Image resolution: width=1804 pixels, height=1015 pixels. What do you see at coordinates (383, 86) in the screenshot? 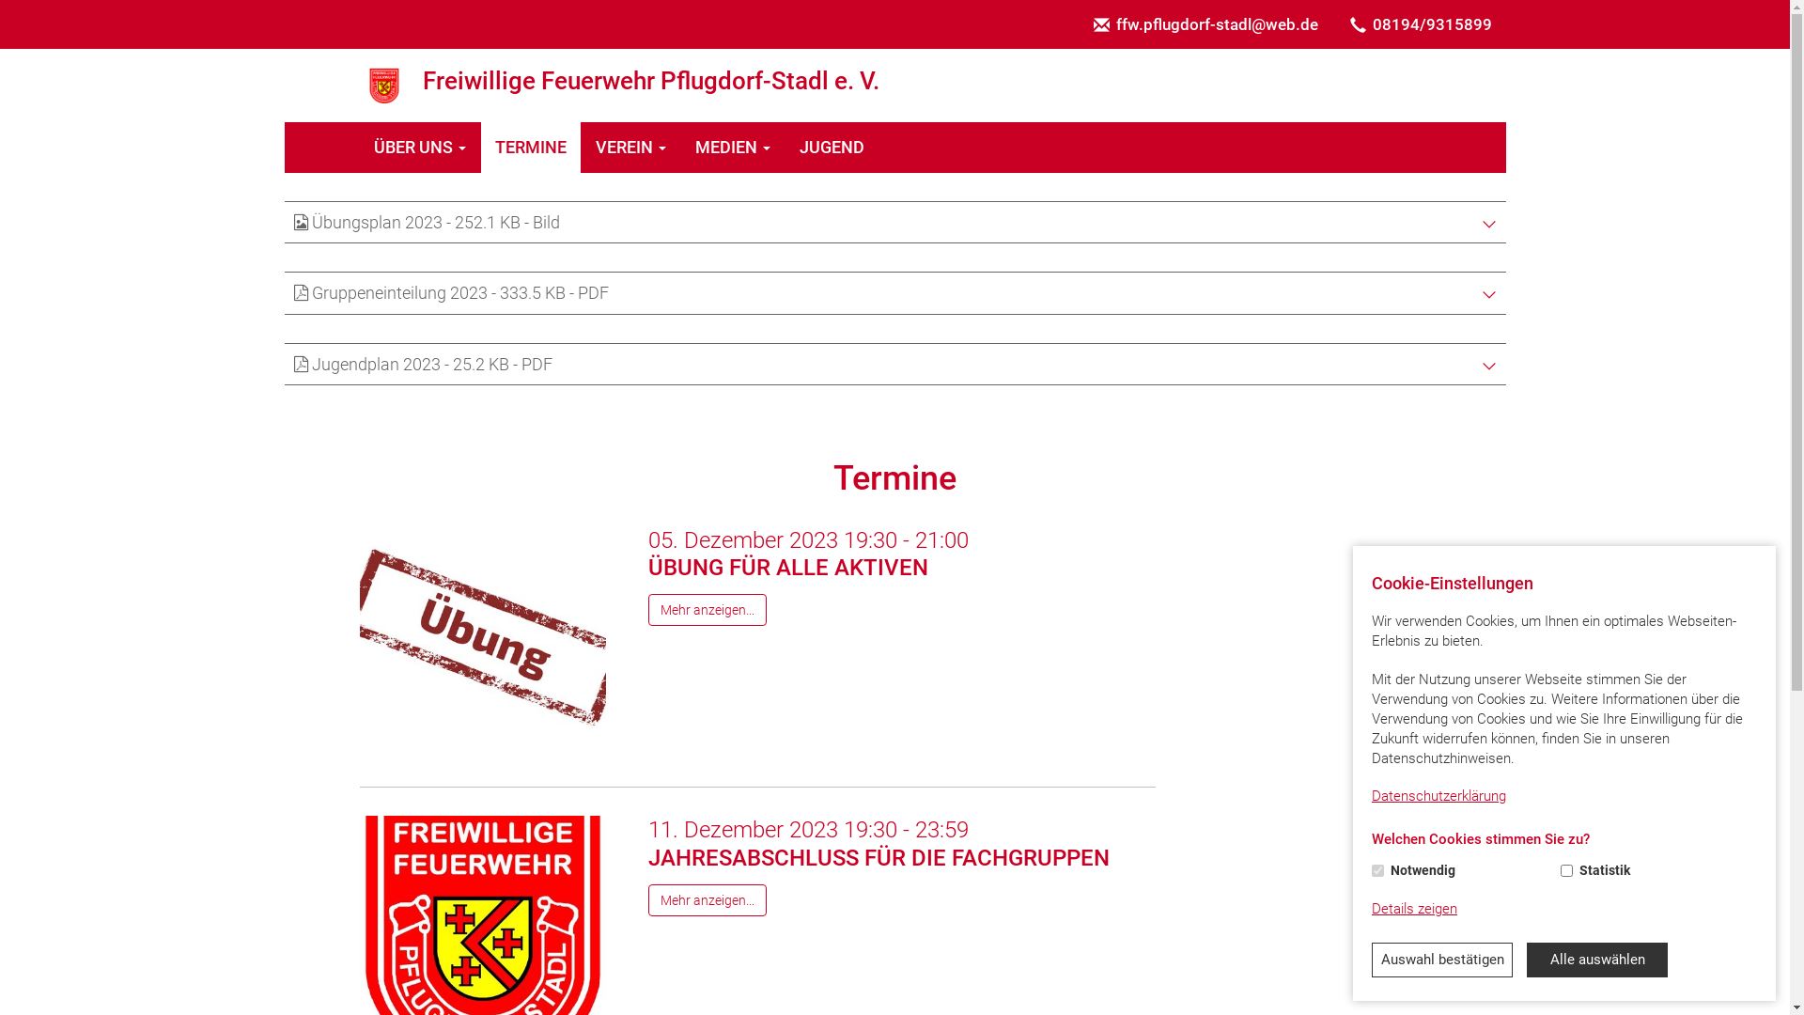
I see `Freiwillige Feuerwehr Pflugdorf-Stadl e. V.` at bounding box center [383, 86].